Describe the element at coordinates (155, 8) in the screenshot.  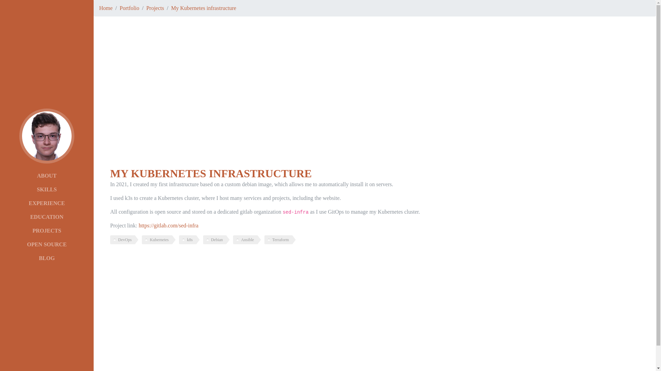
I see `Projects` at that location.